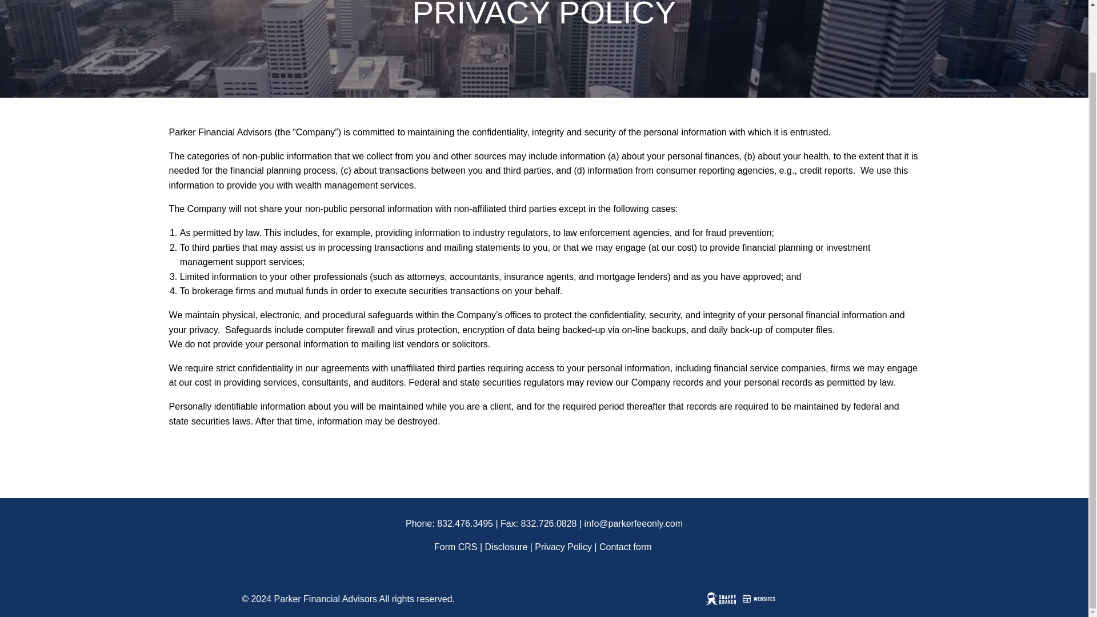  Describe the element at coordinates (465, 523) in the screenshot. I see `832.476.3495` at that location.